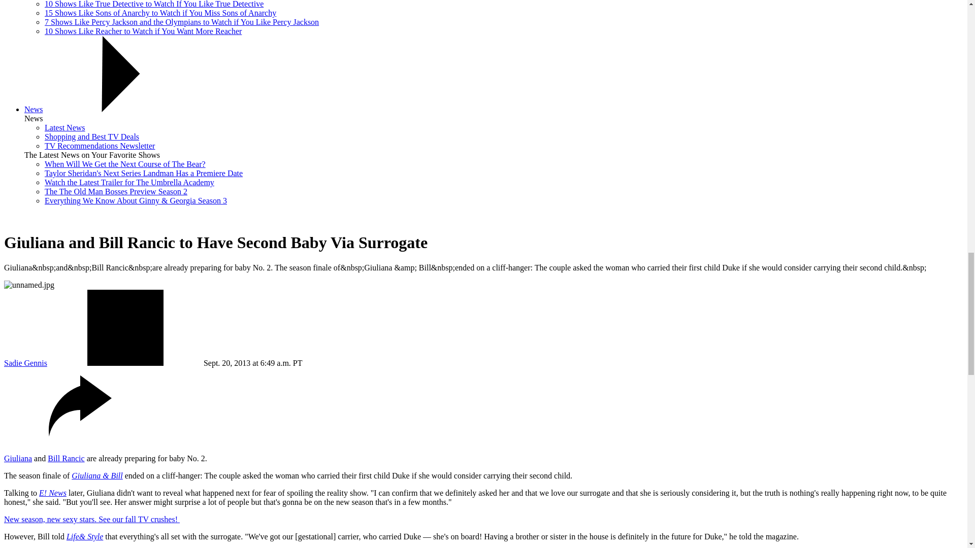  I want to click on When Will We Get the Next Course of The Bear?, so click(125, 164).